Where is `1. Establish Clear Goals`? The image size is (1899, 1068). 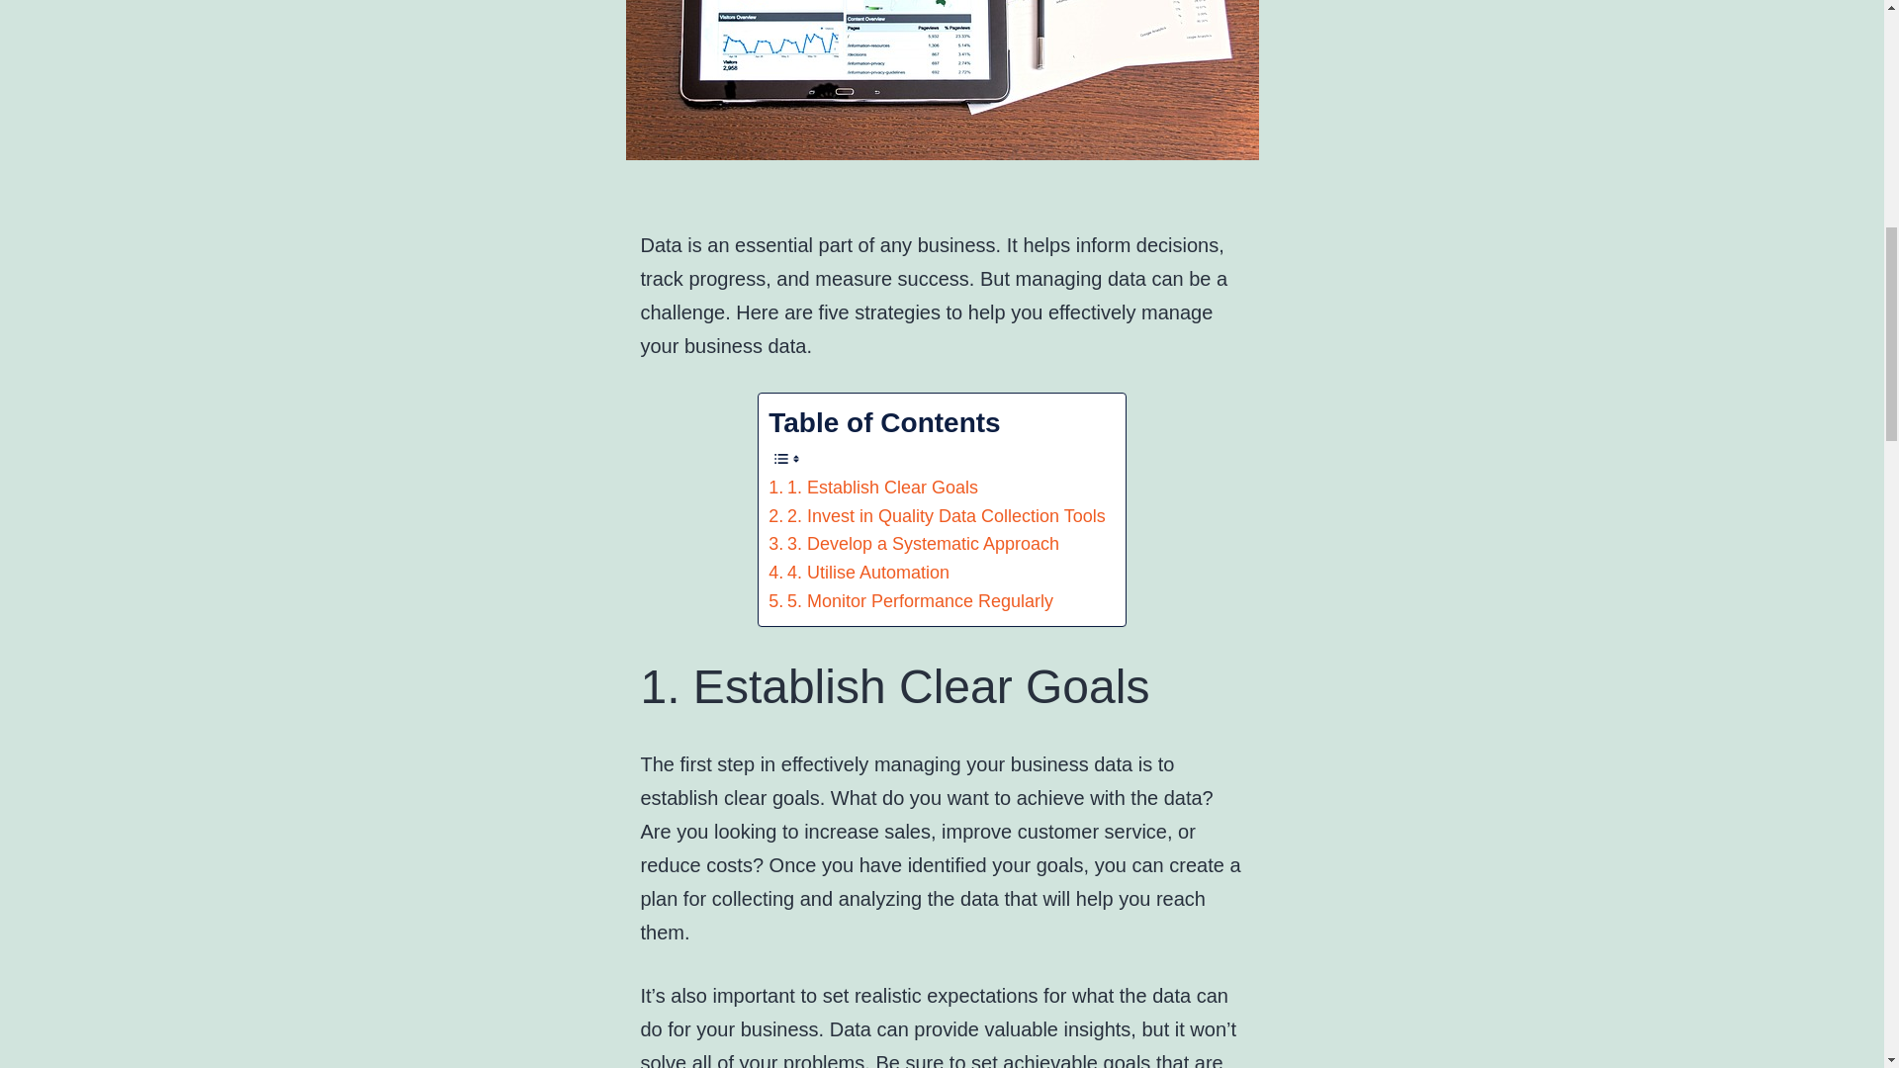 1. Establish Clear Goals is located at coordinates (872, 488).